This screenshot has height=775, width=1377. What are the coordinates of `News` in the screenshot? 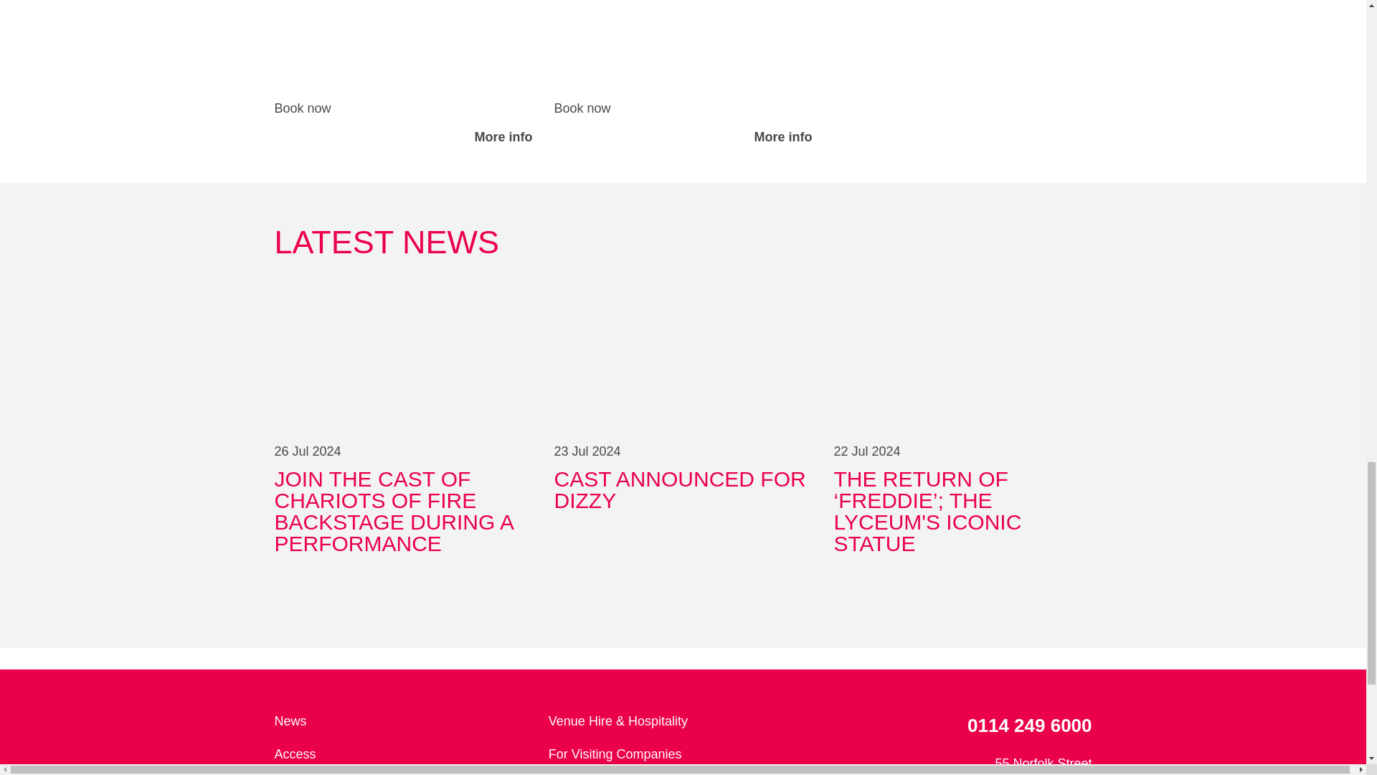 It's located at (403, 73).